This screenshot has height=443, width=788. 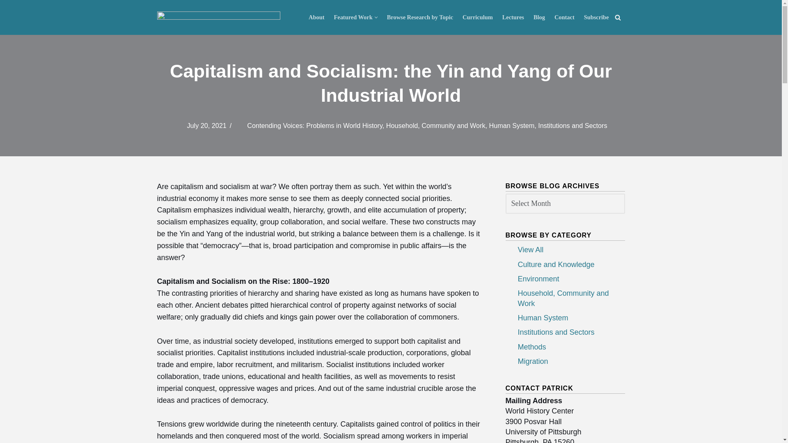 I want to click on Subscribe, so click(x=596, y=17).